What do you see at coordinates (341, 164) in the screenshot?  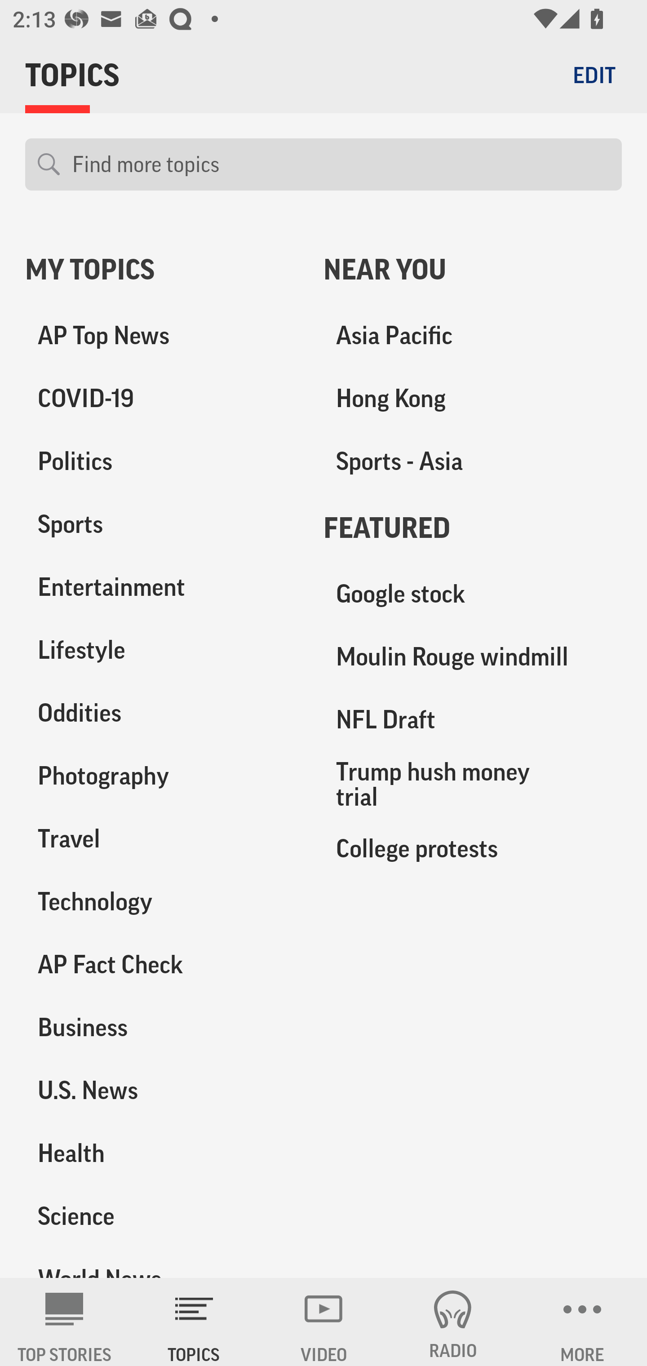 I see `Find more topics` at bounding box center [341, 164].